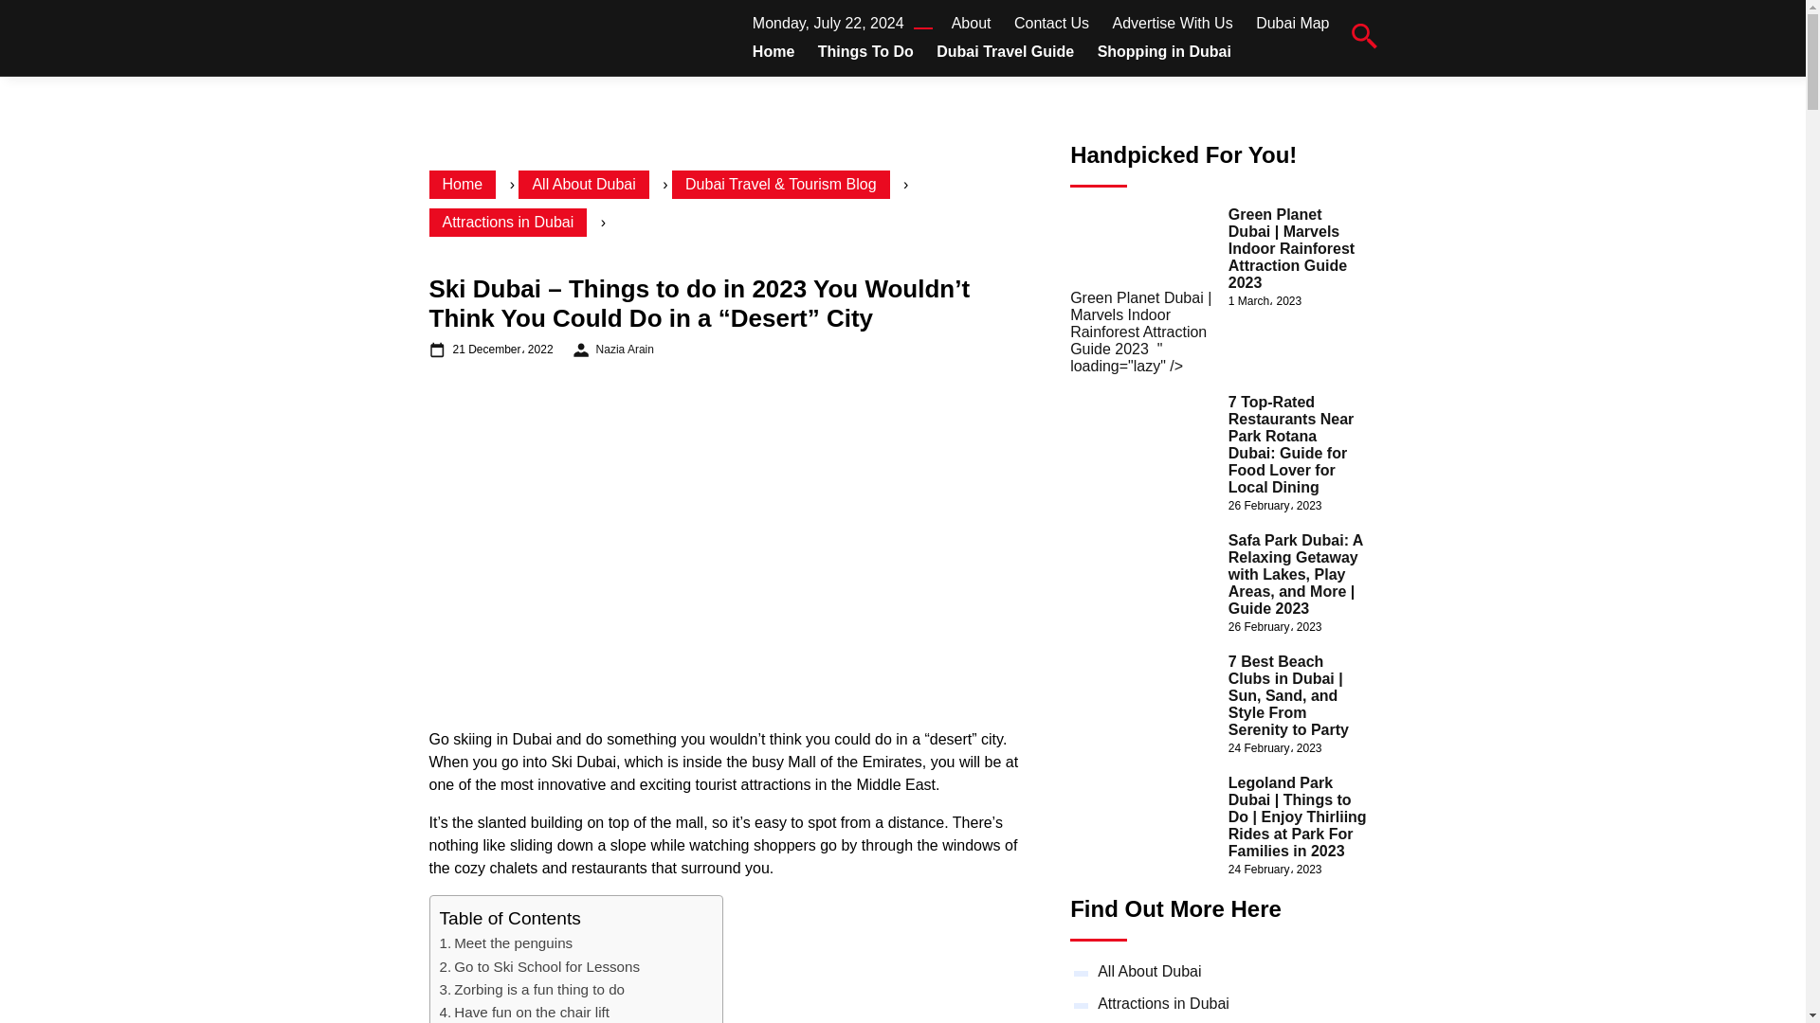  What do you see at coordinates (533, 989) in the screenshot?
I see `Zorbing is a fun thing to do` at bounding box center [533, 989].